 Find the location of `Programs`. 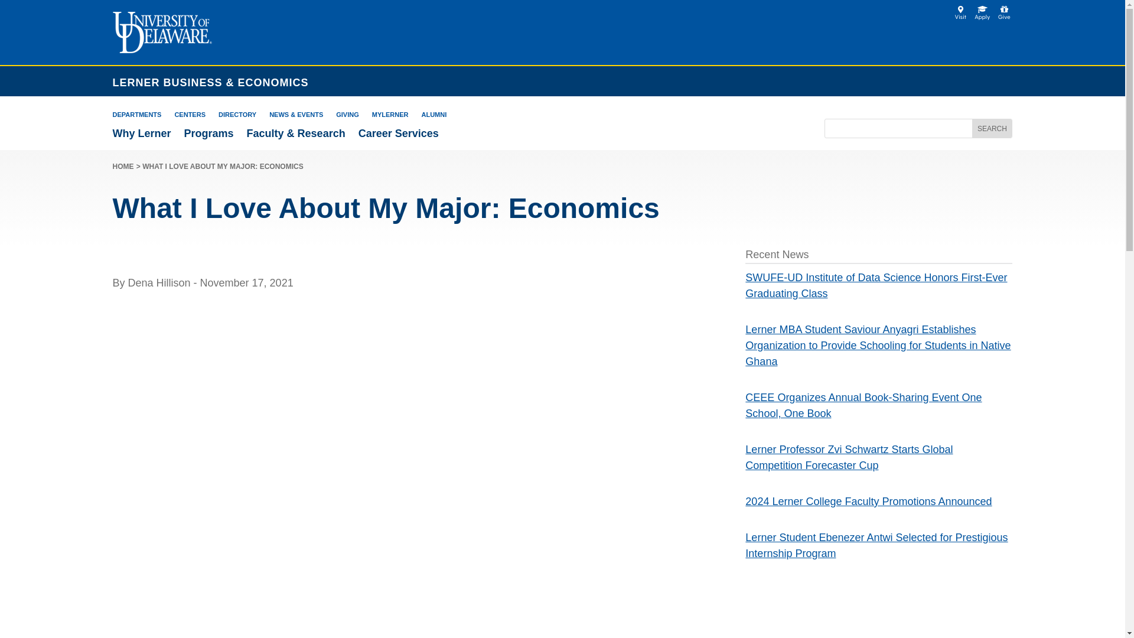

Programs is located at coordinates (208, 134).